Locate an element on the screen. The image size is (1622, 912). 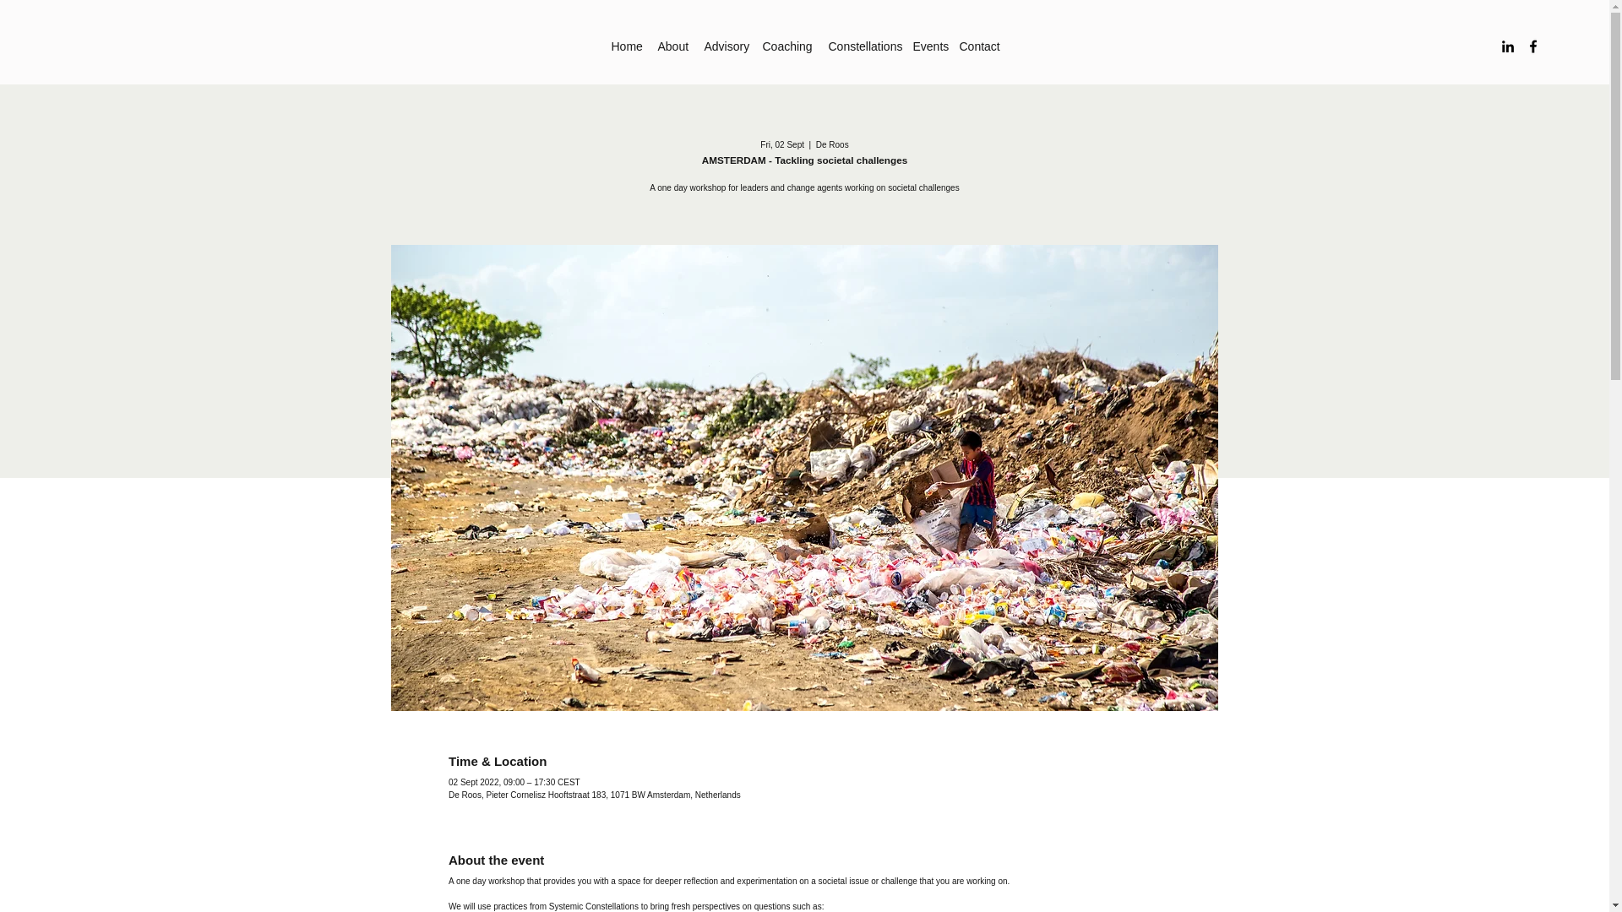
Constellations is located at coordinates (861, 46).